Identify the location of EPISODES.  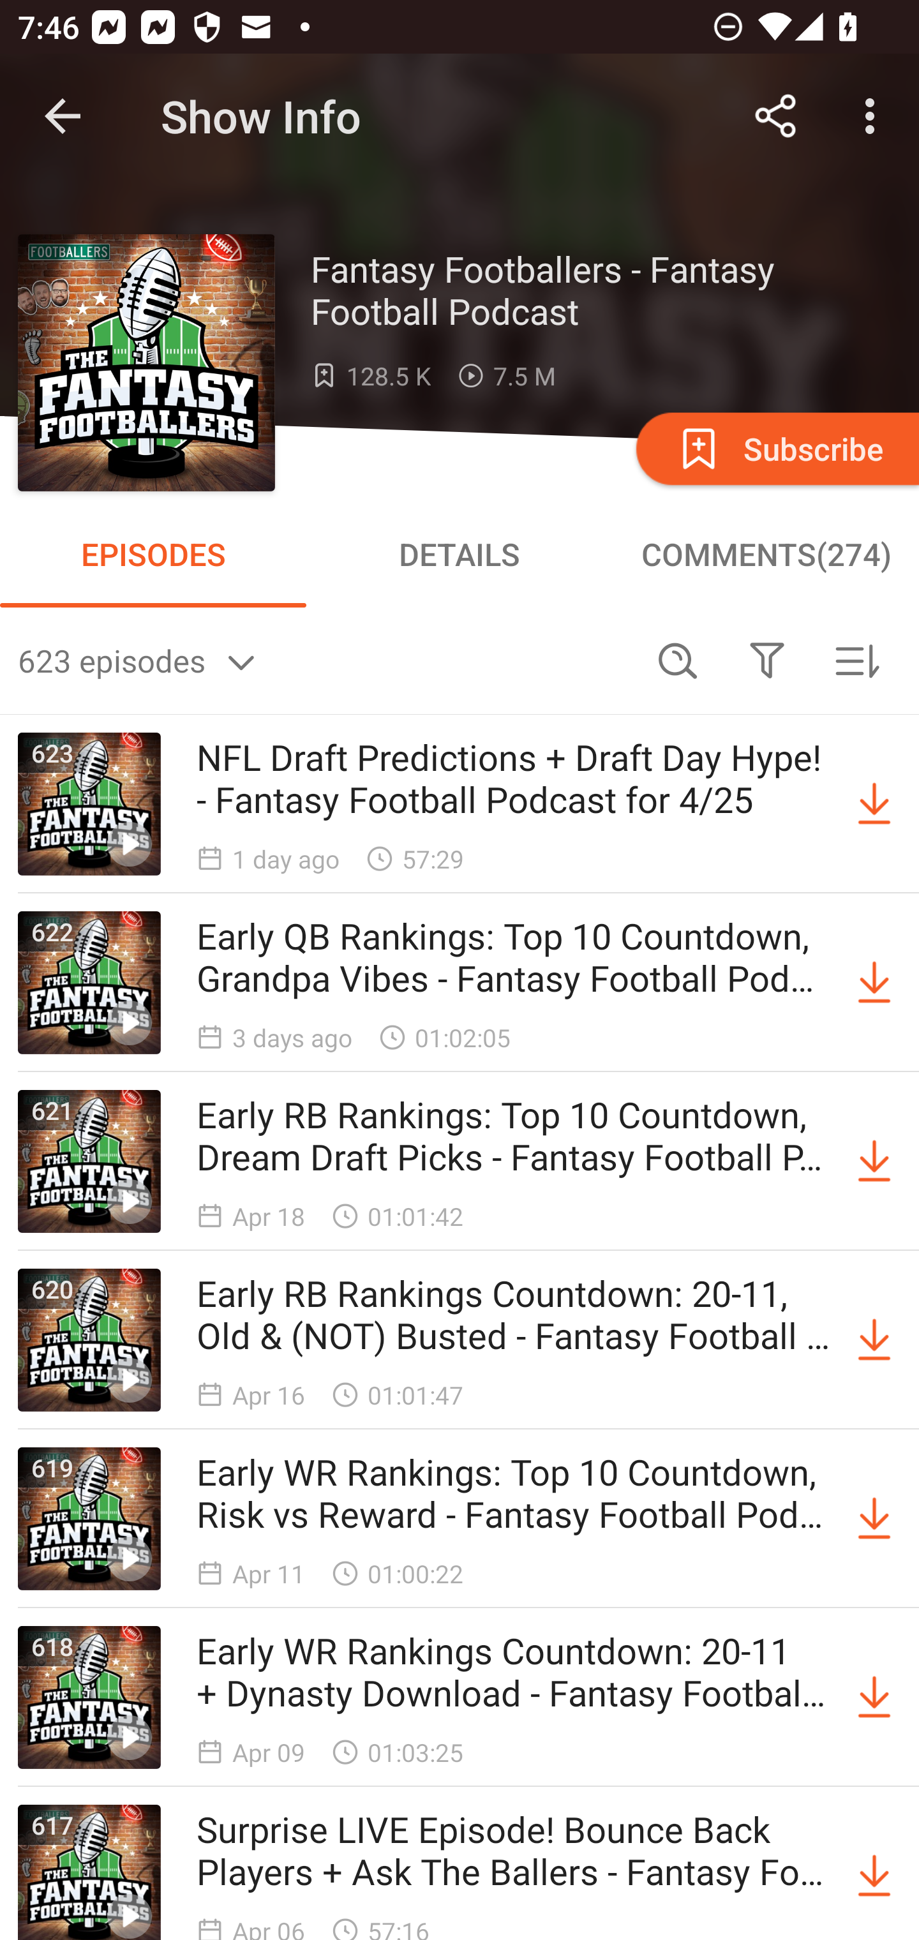
(153, 554).